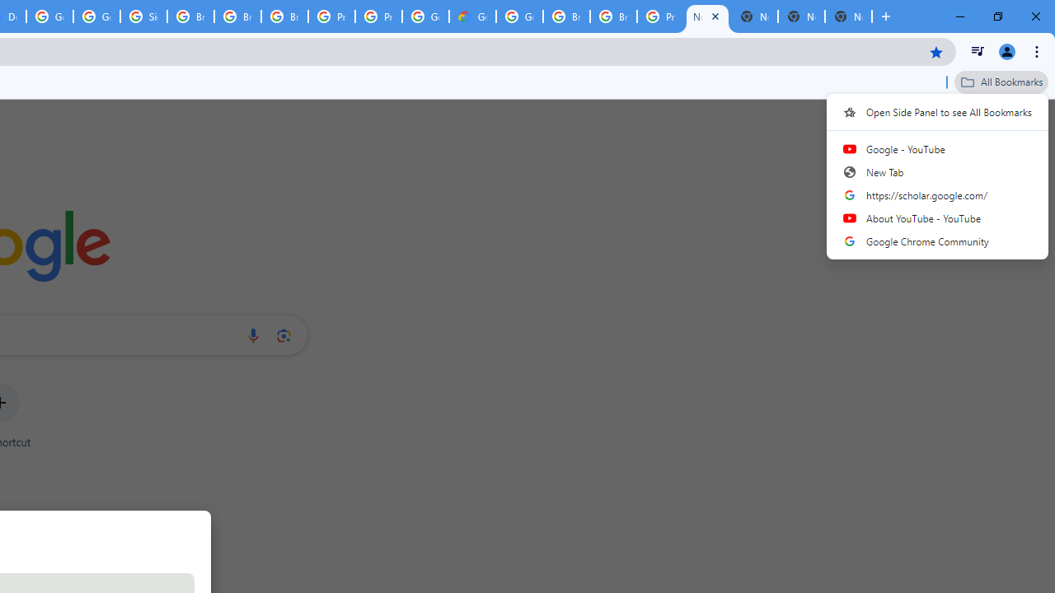 The image size is (1055, 593). I want to click on Sign in - Google Accounts, so click(143, 16).